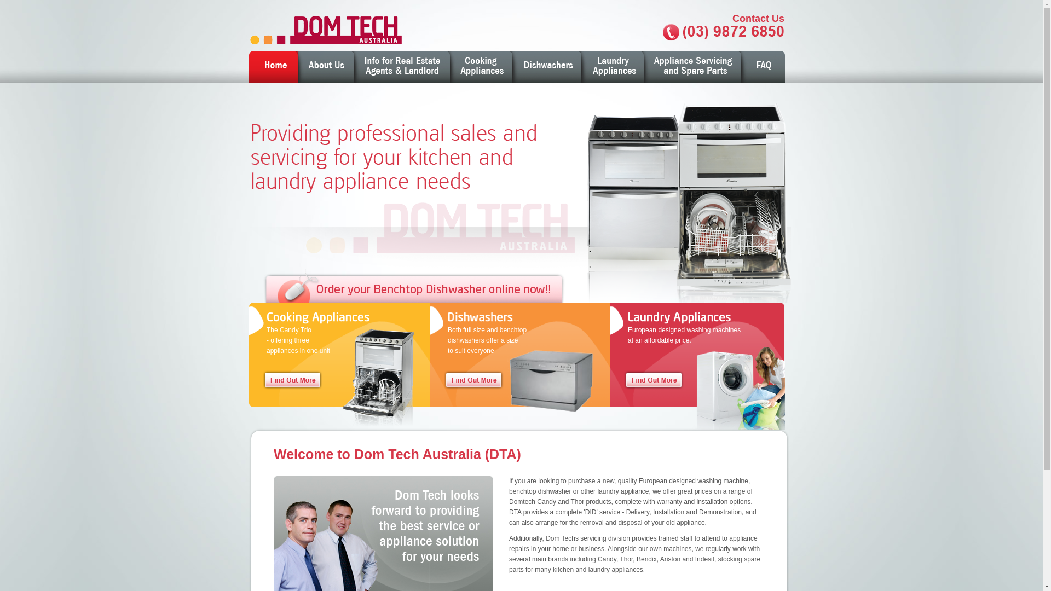 This screenshot has width=1051, height=591. I want to click on Contact Us, so click(723, 49).